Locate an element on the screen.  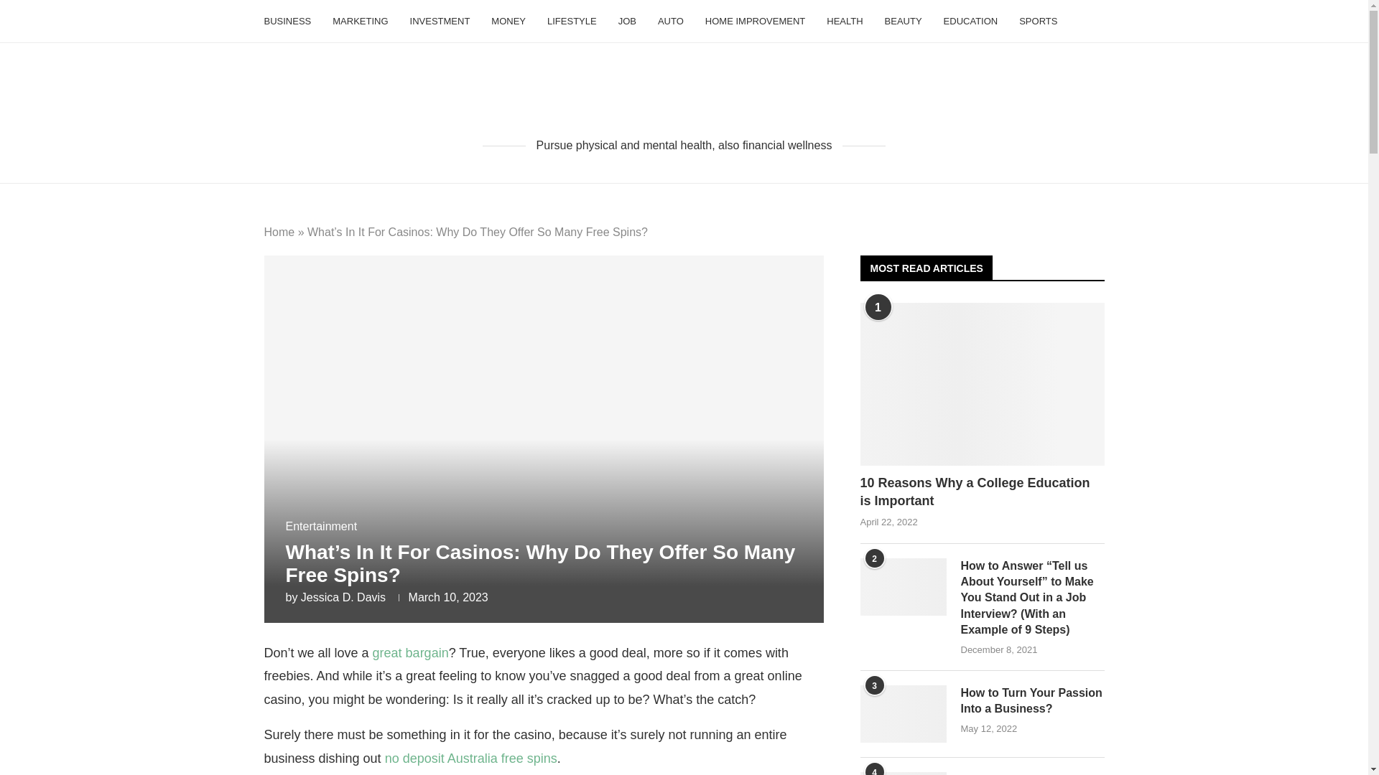
Jessica D. Davis is located at coordinates (343, 597).